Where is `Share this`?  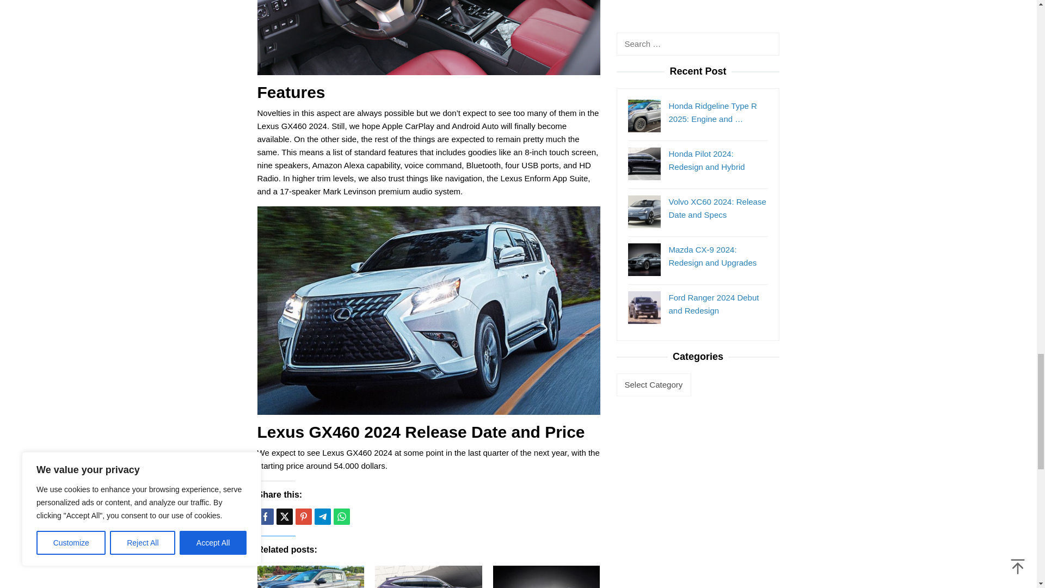 Share this is located at coordinates (265, 517).